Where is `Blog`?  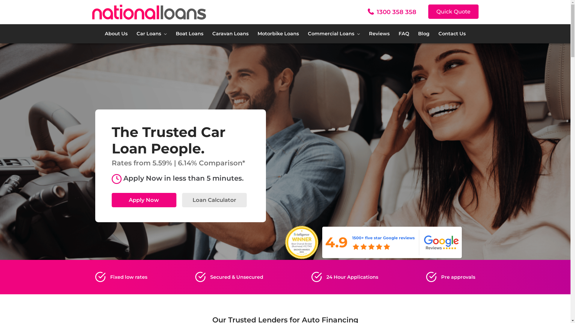
Blog is located at coordinates (424, 34).